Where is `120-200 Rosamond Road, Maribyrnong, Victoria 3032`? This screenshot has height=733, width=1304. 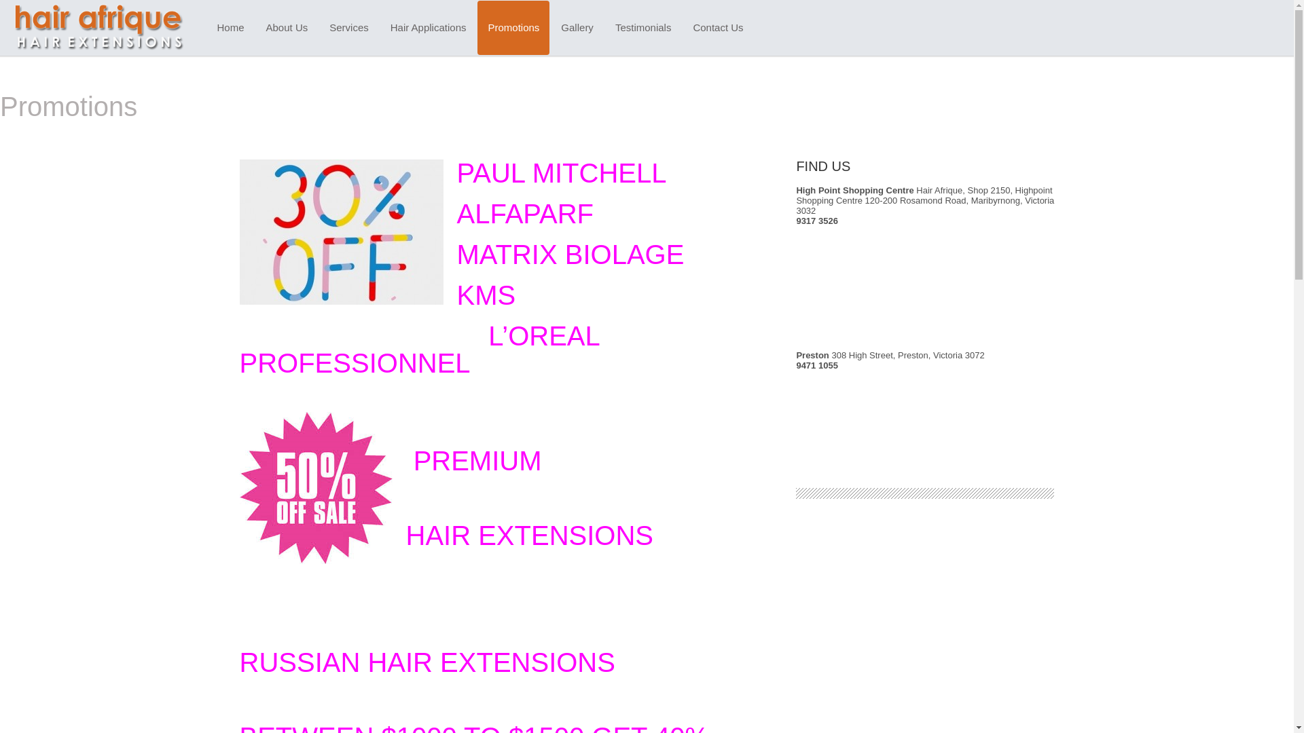 120-200 Rosamond Road, Maribyrnong, Victoria 3032 is located at coordinates (925, 206).